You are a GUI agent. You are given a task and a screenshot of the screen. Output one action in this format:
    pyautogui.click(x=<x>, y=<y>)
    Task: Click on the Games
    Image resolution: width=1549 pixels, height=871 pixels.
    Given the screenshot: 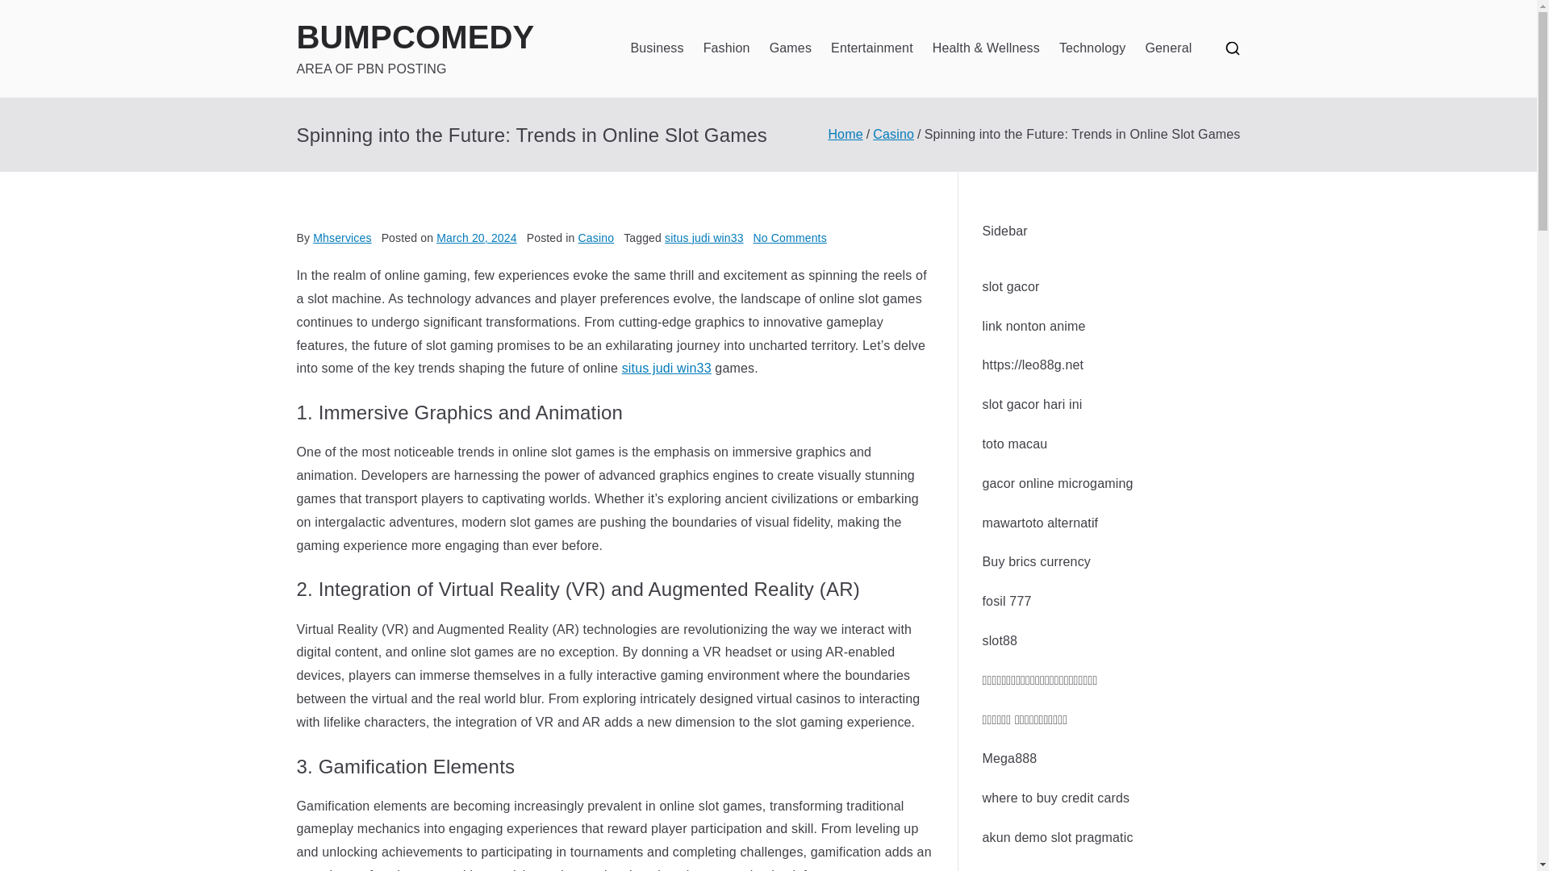 What is the action you would take?
    pyautogui.click(x=791, y=48)
    